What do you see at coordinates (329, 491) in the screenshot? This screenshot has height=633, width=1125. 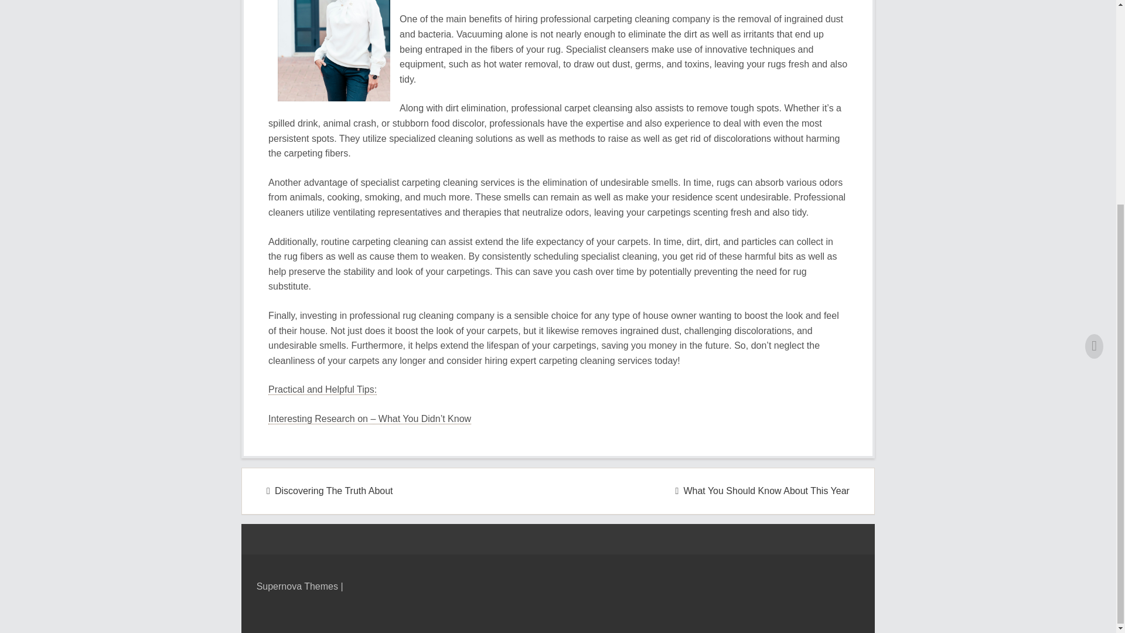 I see `Discovering The Truth About` at bounding box center [329, 491].